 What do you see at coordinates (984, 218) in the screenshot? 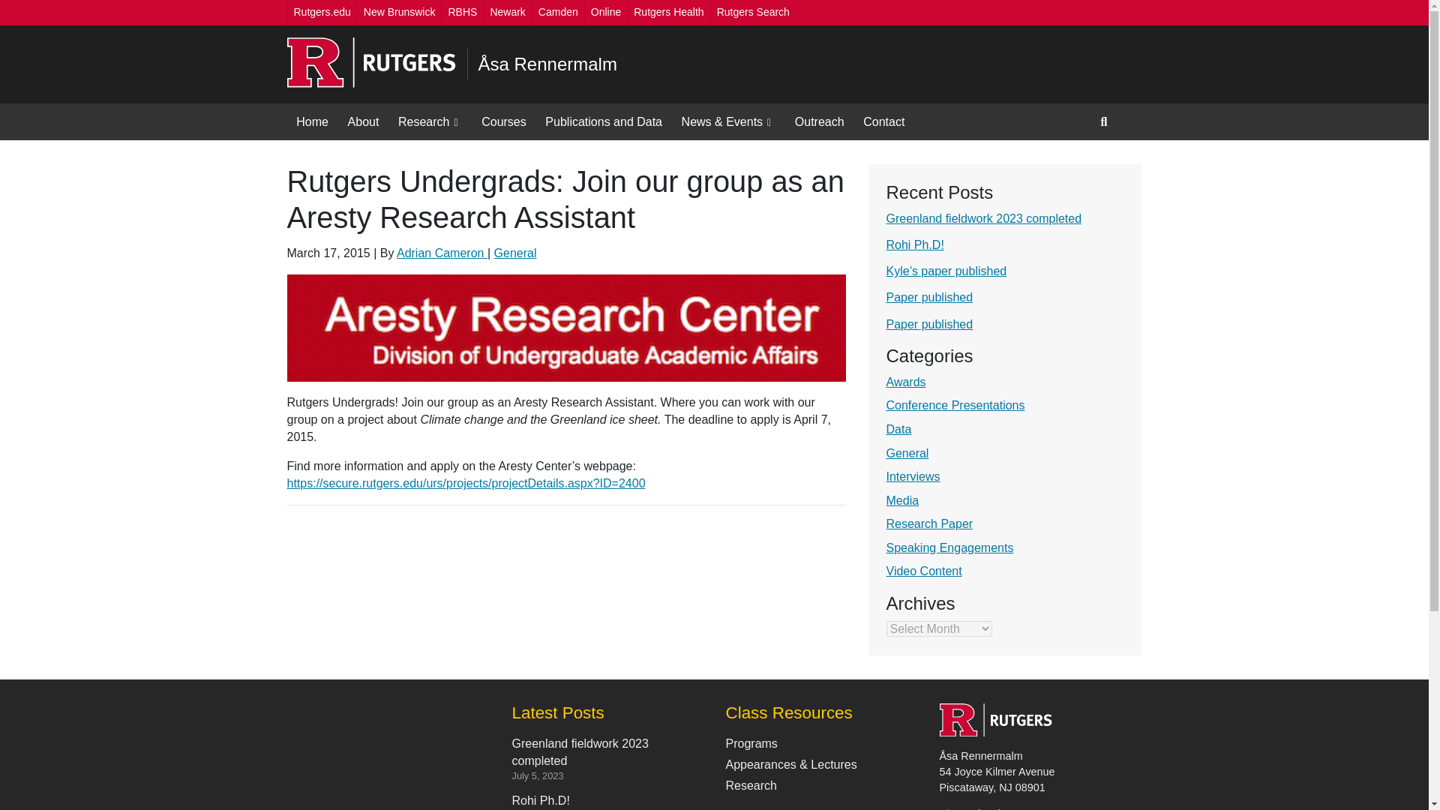
I see `Greenland fieldwork 2023 completed` at bounding box center [984, 218].